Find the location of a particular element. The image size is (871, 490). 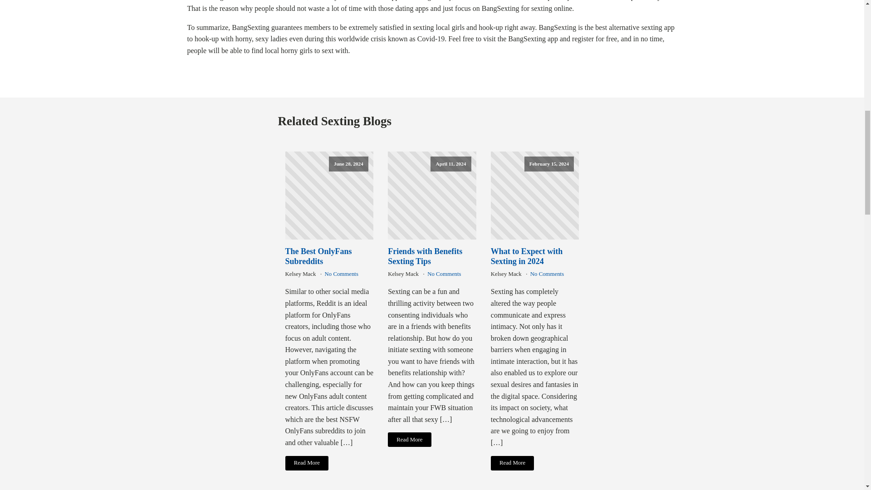

April 11, 2024 is located at coordinates (432, 196).